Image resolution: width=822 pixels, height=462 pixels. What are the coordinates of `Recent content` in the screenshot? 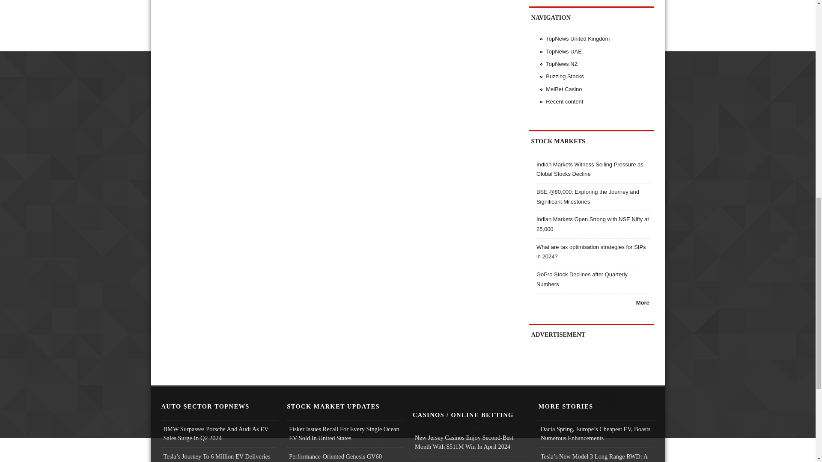 It's located at (564, 102).